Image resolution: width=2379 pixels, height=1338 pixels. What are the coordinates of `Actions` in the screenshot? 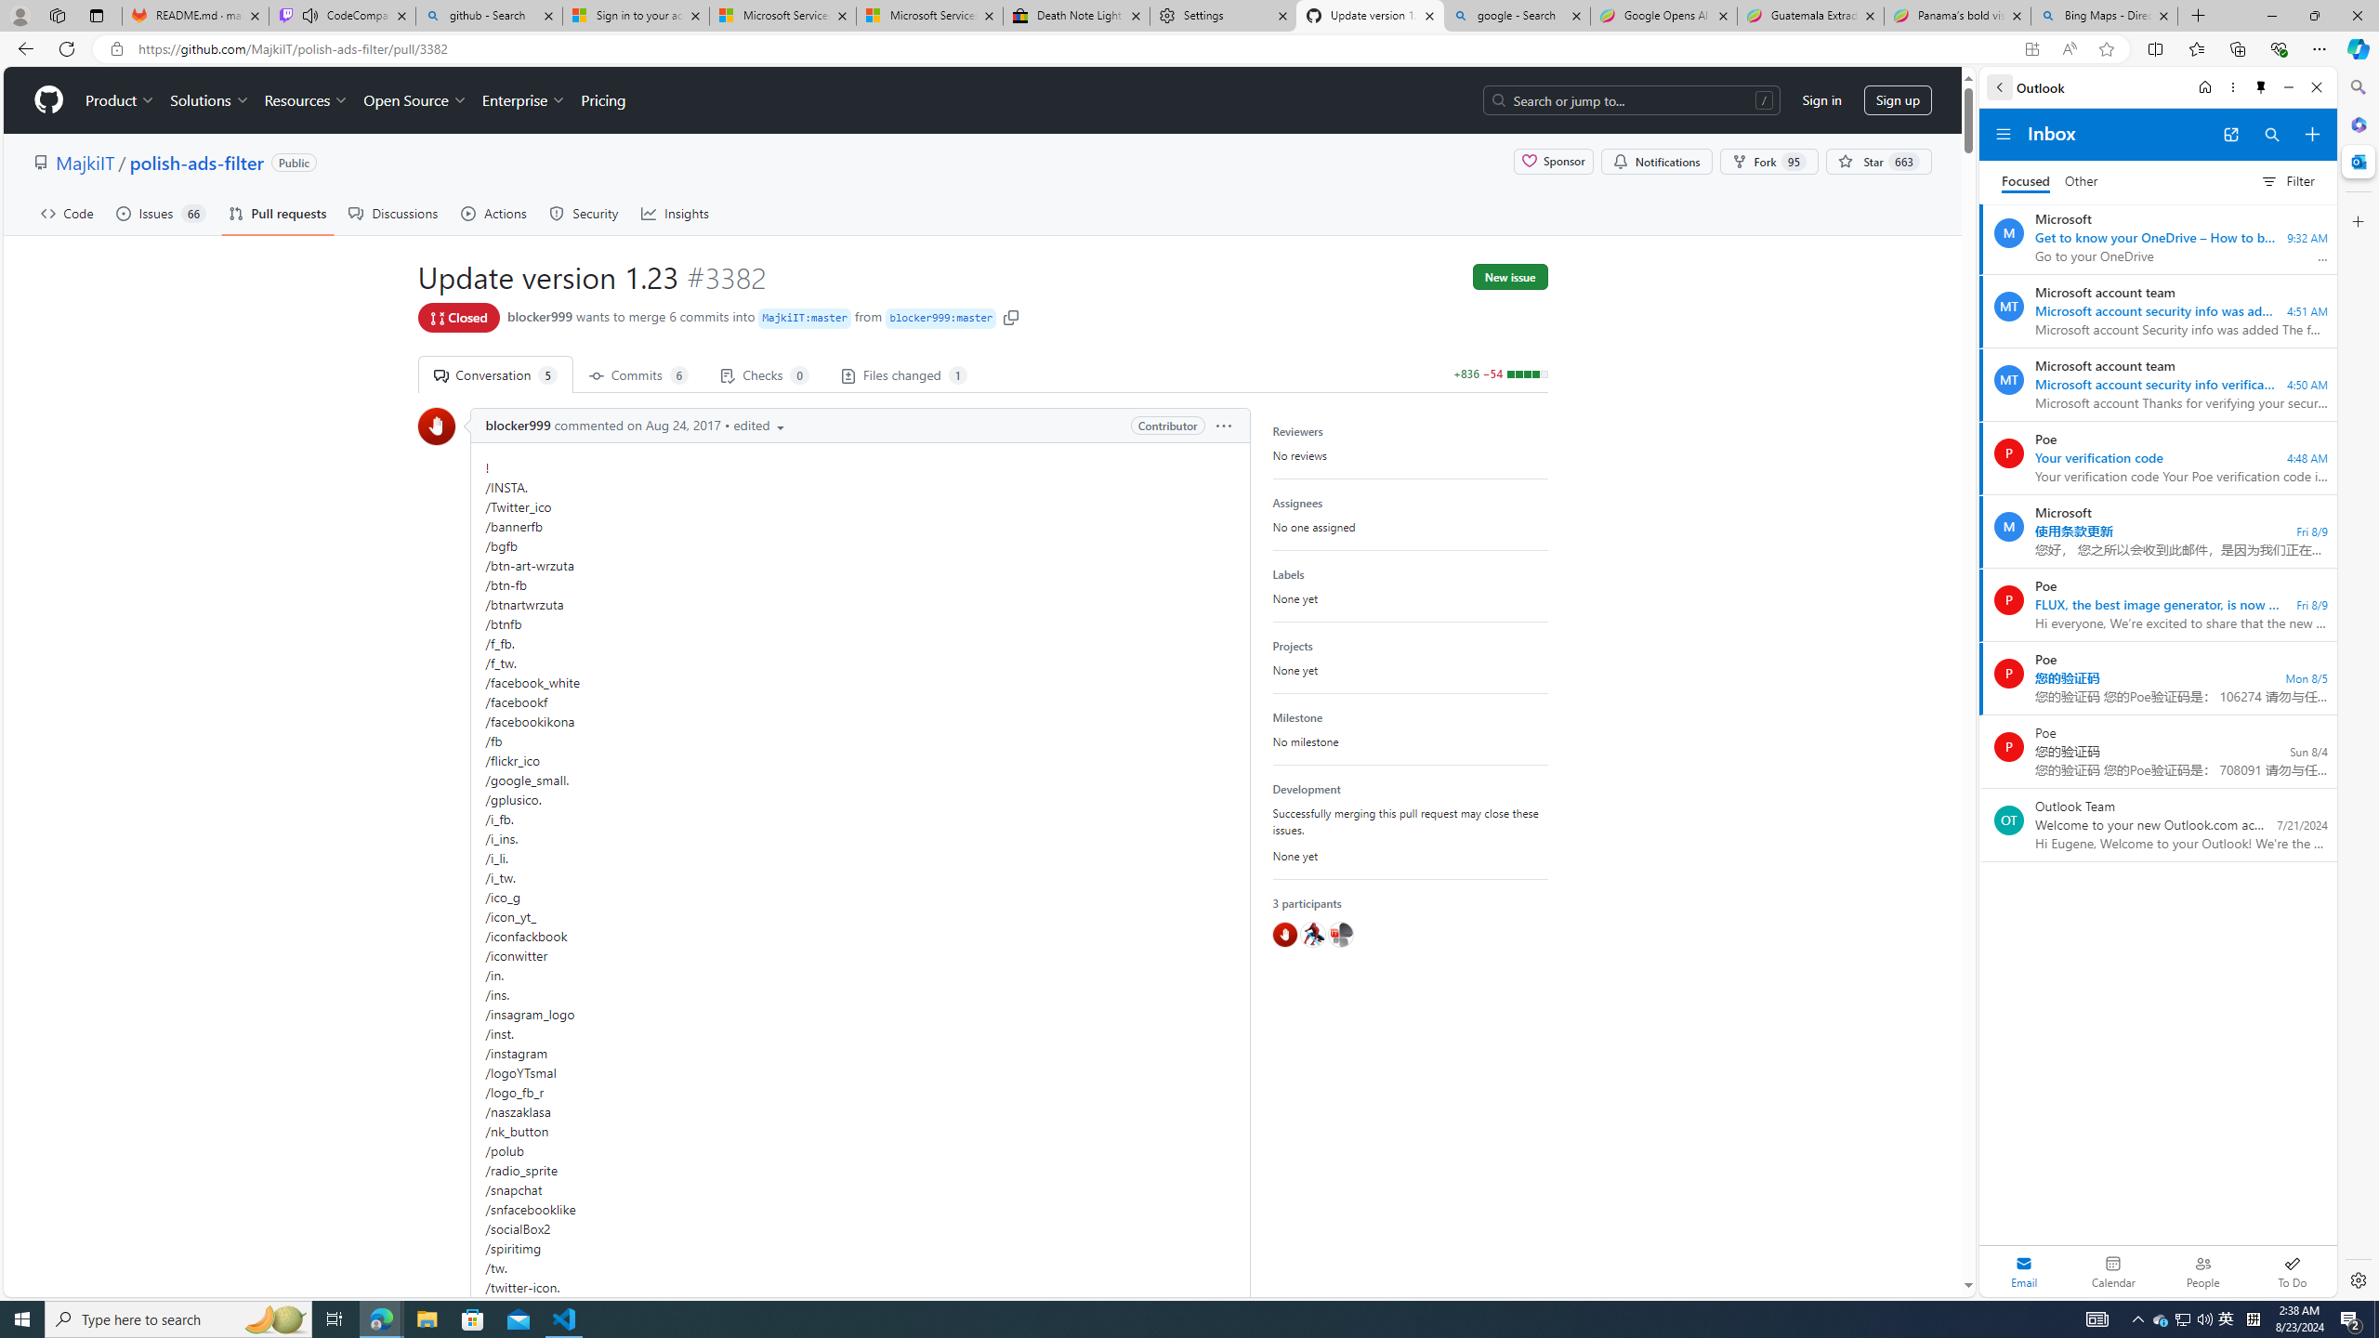 It's located at (494, 213).